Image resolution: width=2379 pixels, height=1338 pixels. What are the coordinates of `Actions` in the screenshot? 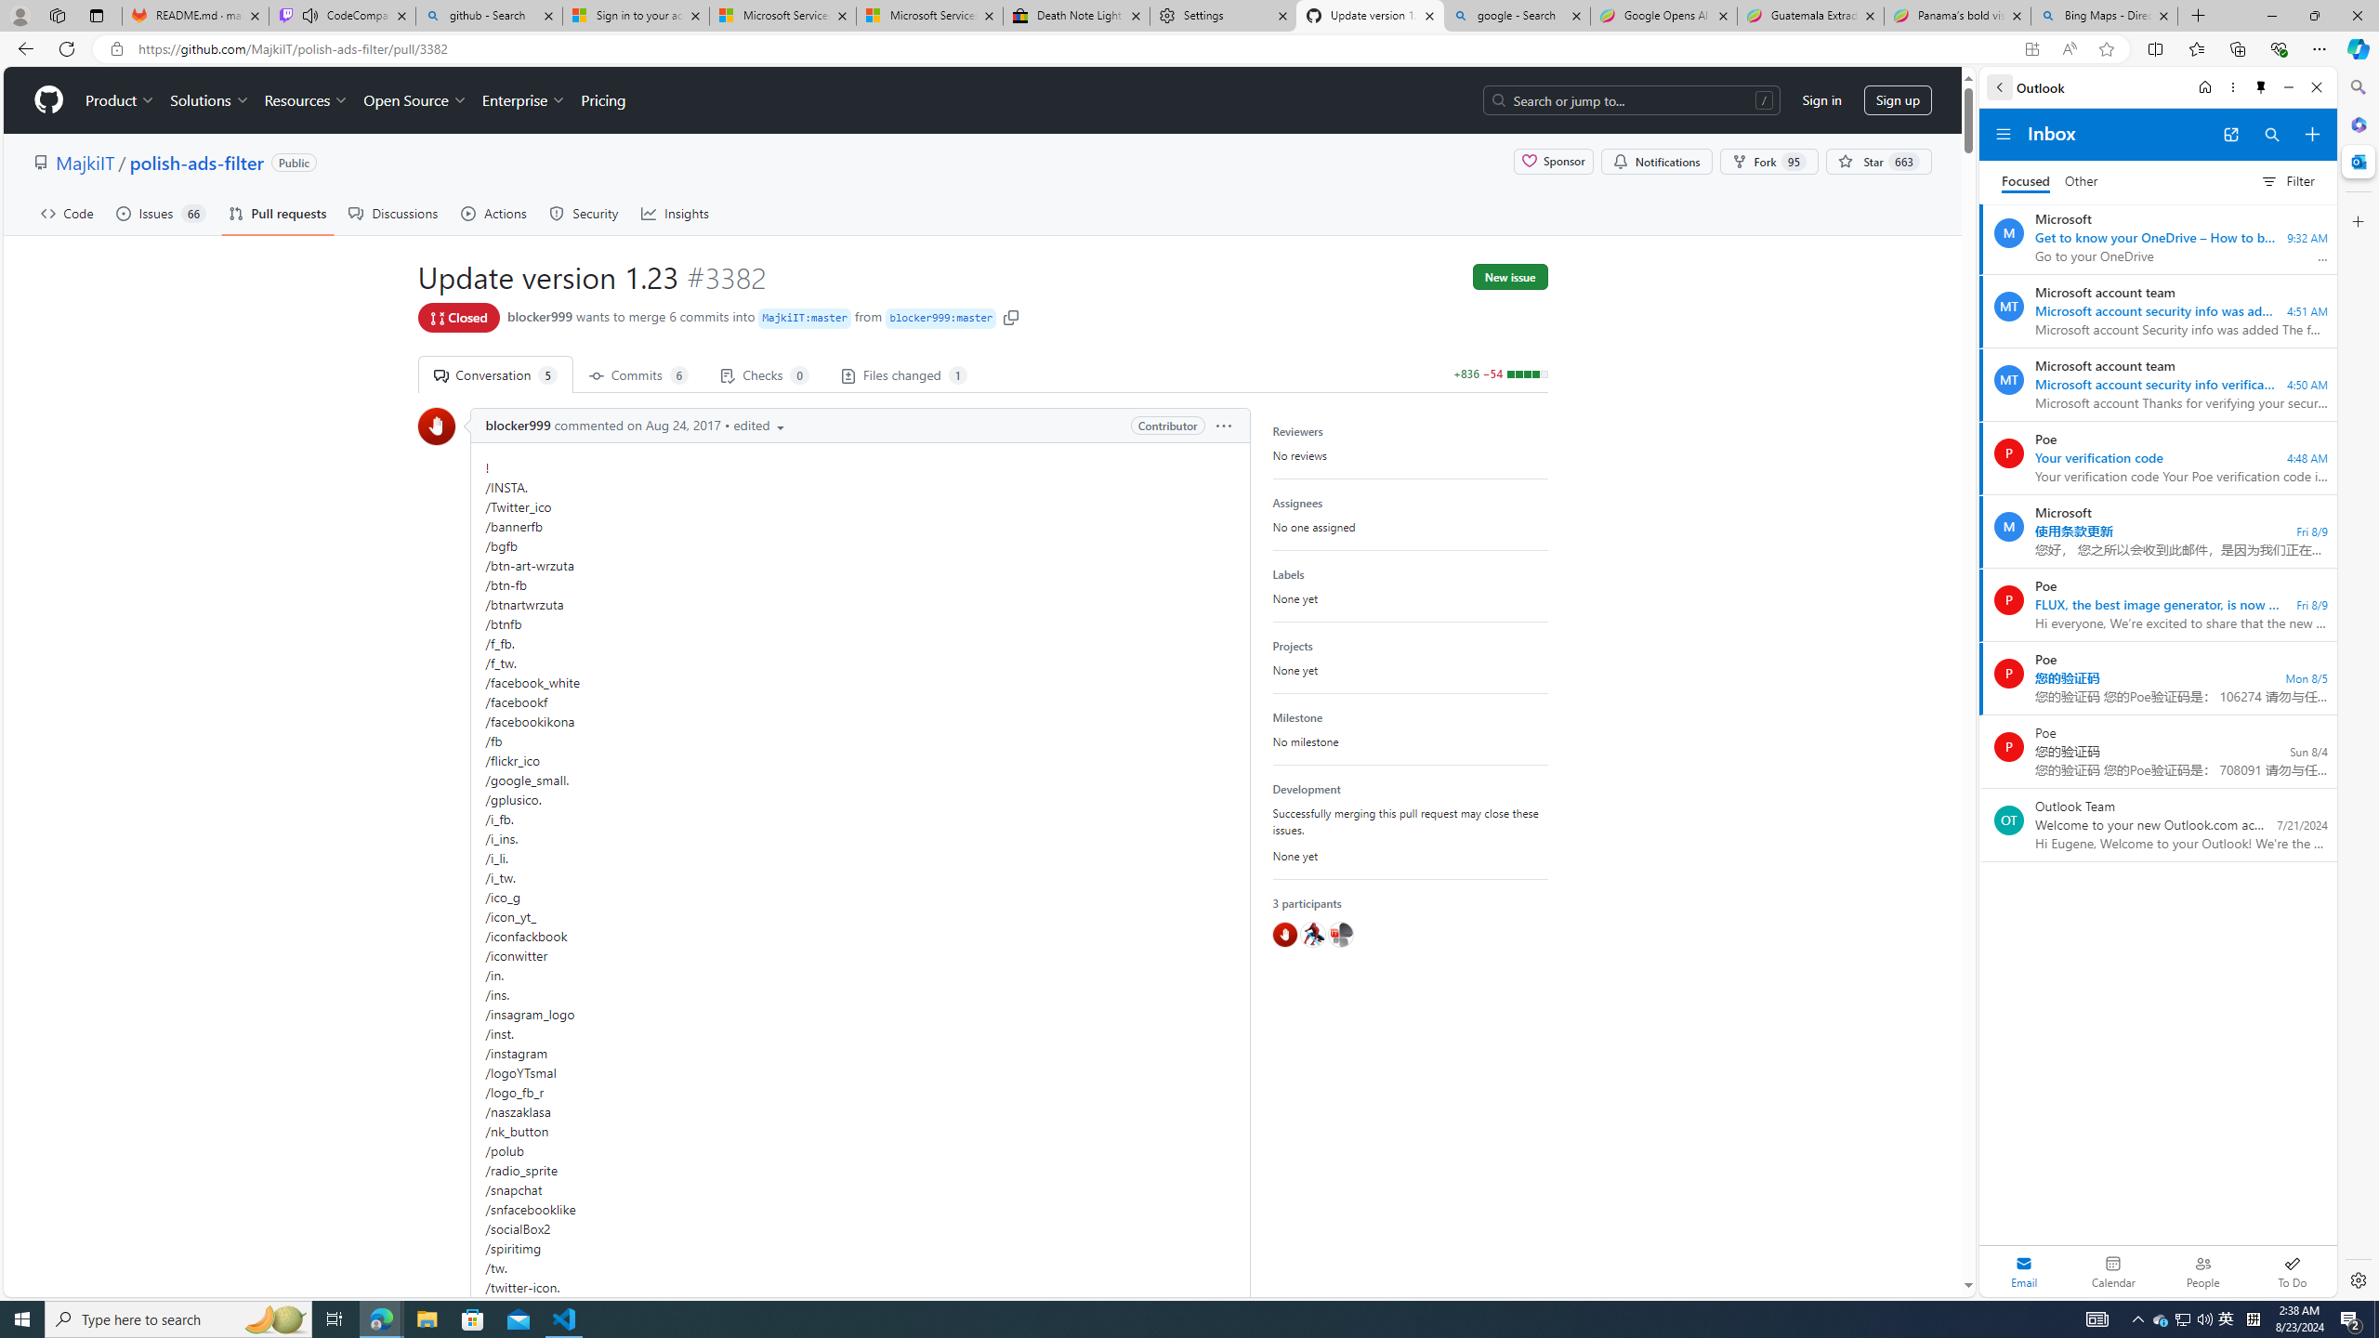 It's located at (494, 213).